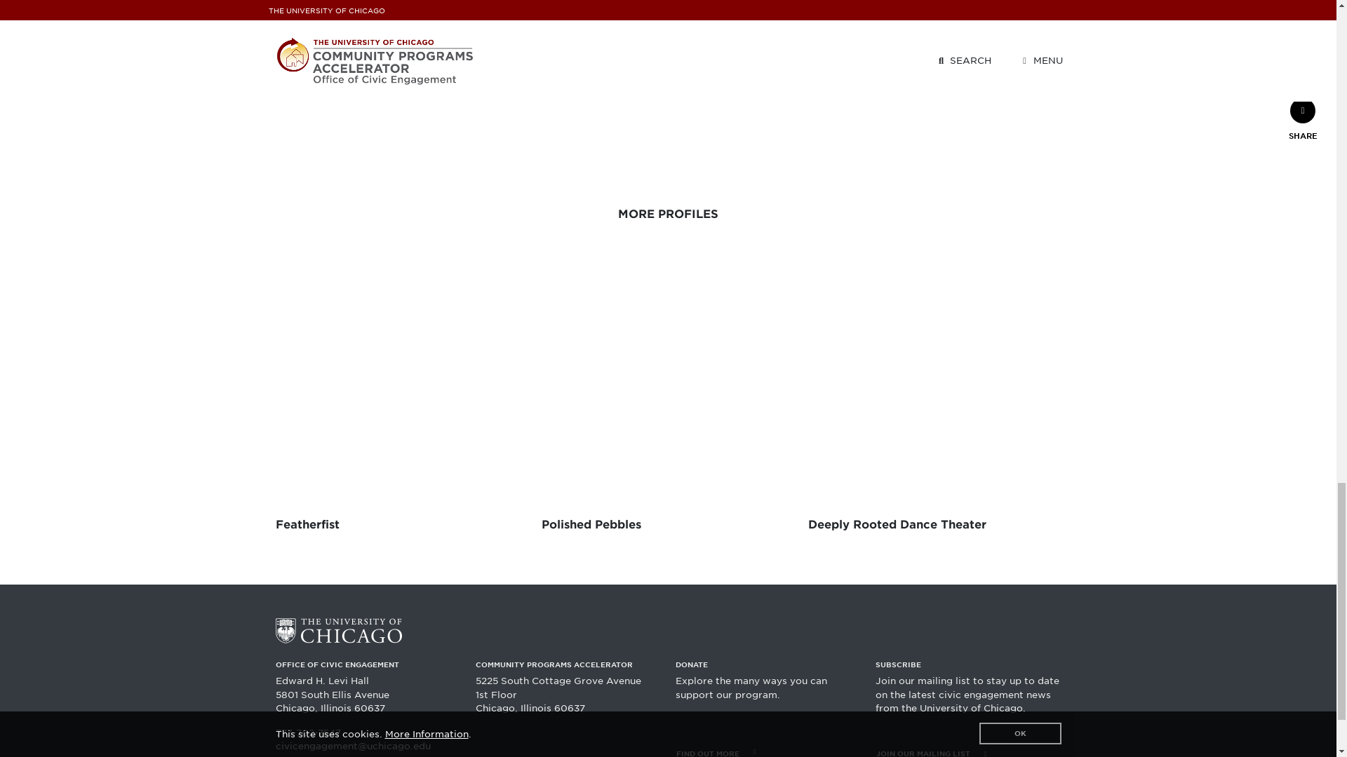  I want to click on Back to Profiles, so click(308, 62).